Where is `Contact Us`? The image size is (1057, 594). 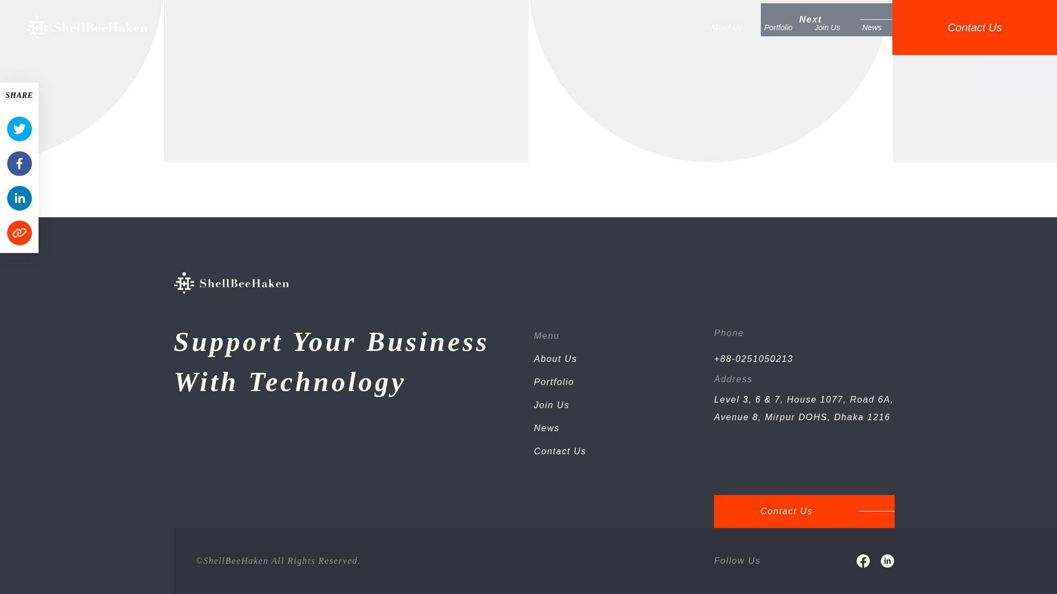 Contact Us is located at coordinates (560, 451).